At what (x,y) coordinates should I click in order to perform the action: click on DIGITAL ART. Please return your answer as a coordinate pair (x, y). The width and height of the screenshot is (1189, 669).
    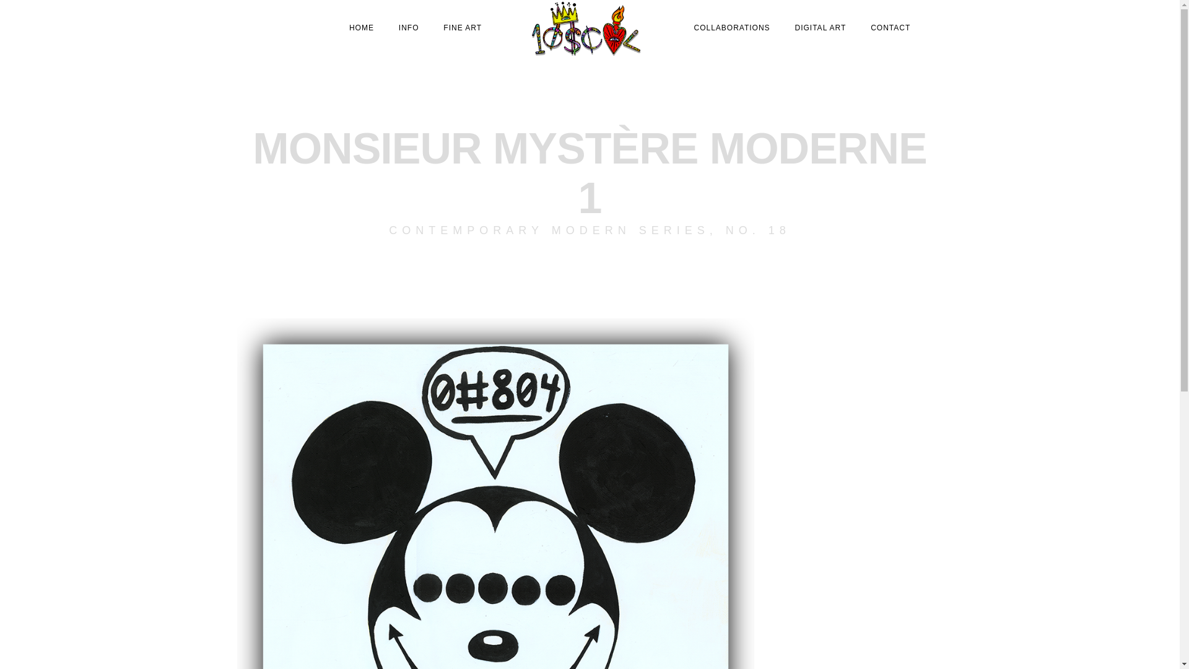
    Looking at the image, I should click on (820, 27).